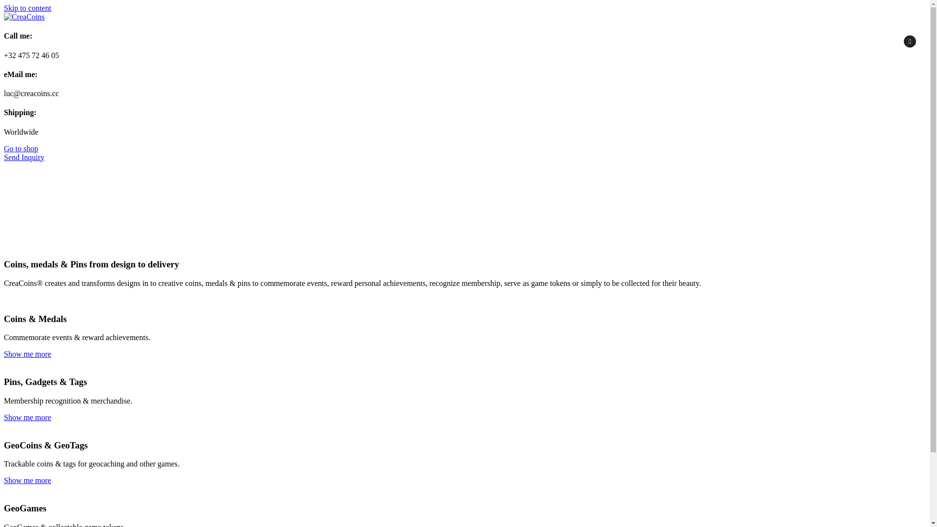 The height and width of the screenshot is (527, 937). Describe the element at coordinates (27, 418) in the screenshot. I see `Show me more` at that location.